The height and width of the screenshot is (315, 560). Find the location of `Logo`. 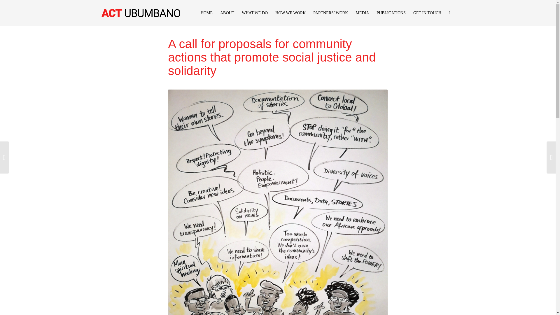

Logo is located at coordinates (141, 13).